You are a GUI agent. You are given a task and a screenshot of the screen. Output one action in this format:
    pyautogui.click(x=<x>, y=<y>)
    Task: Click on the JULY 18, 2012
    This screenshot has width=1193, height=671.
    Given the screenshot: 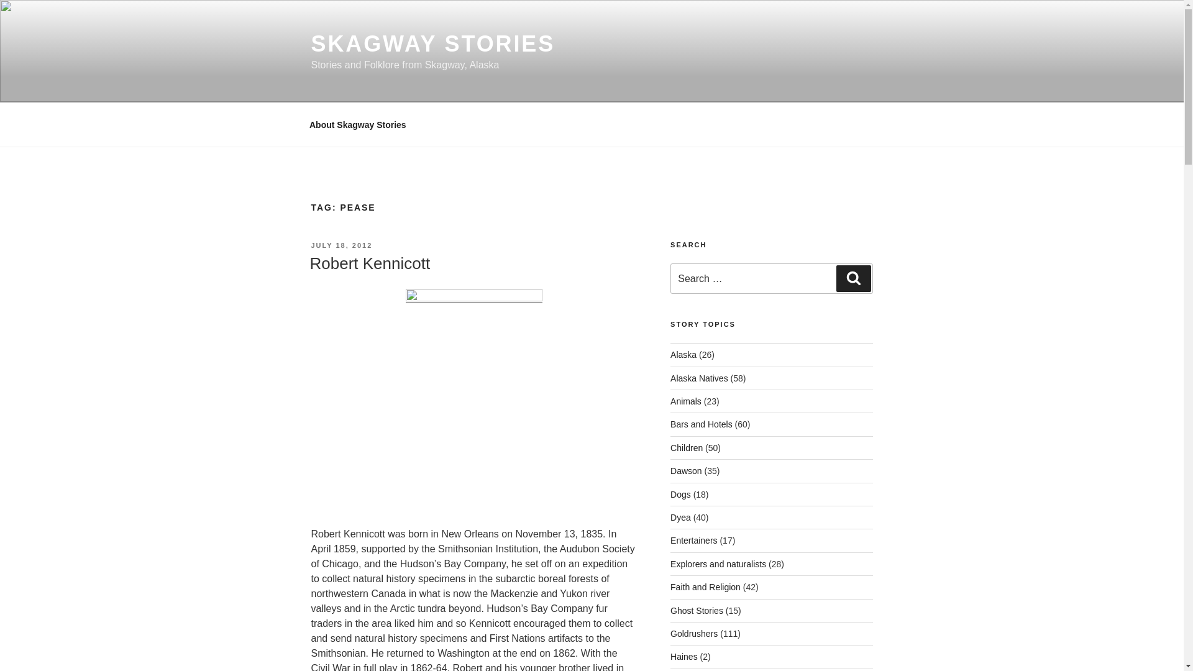 What is the action you would take?
    pyautogui.click(x=341, y=245)
    